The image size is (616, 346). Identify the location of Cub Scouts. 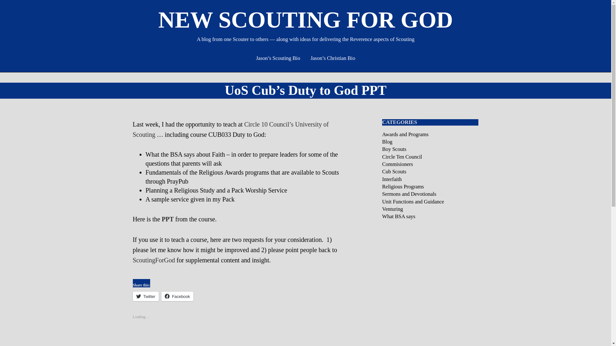
(394, 171).